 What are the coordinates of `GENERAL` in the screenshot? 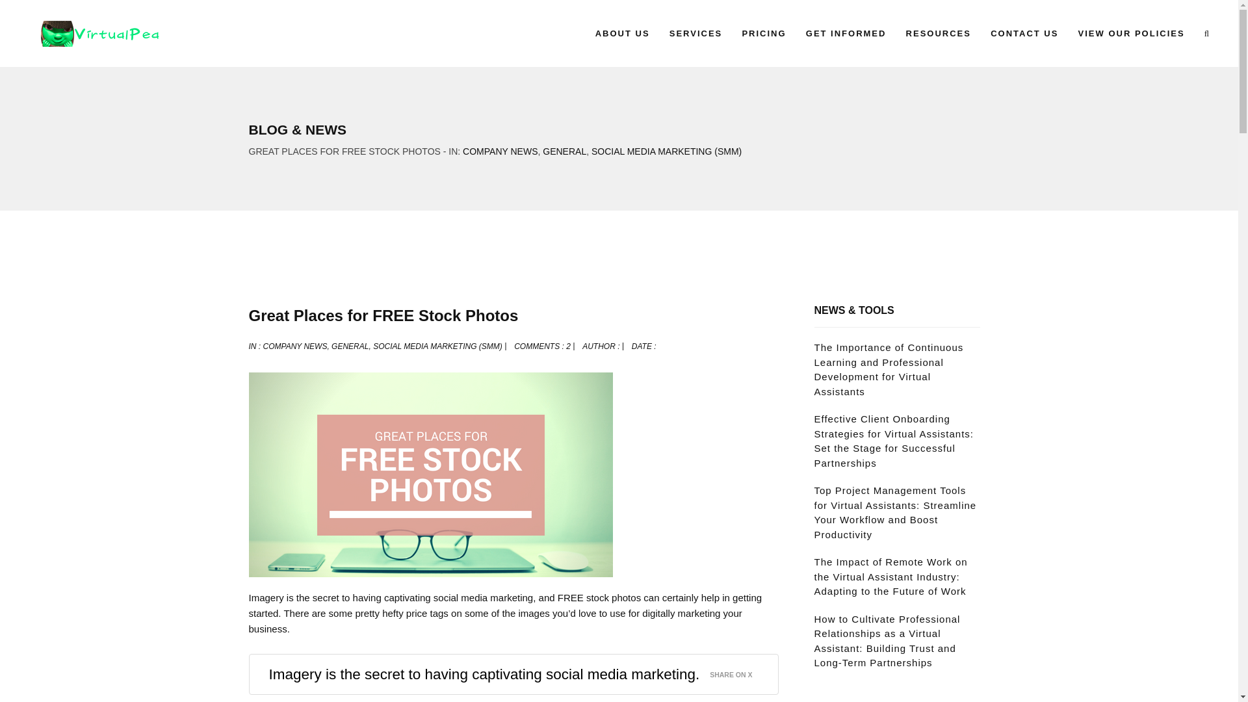 It's located at (564, 151).